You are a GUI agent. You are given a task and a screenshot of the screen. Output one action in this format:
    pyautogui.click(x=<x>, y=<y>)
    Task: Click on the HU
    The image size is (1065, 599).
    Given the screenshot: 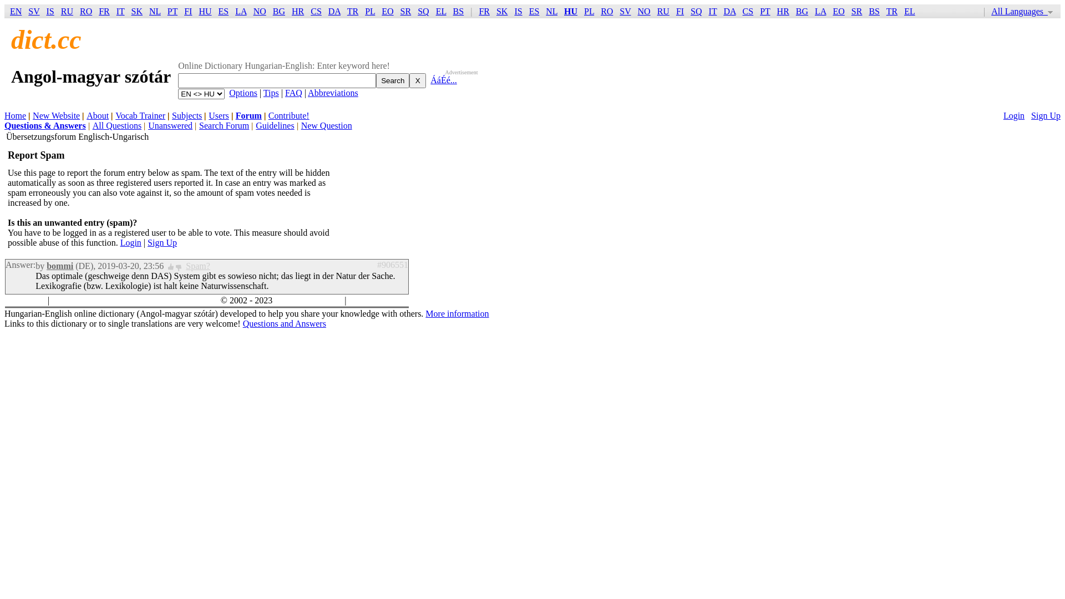 What is the action you would take?
    pyautogui.click(x=571, y=11)
    